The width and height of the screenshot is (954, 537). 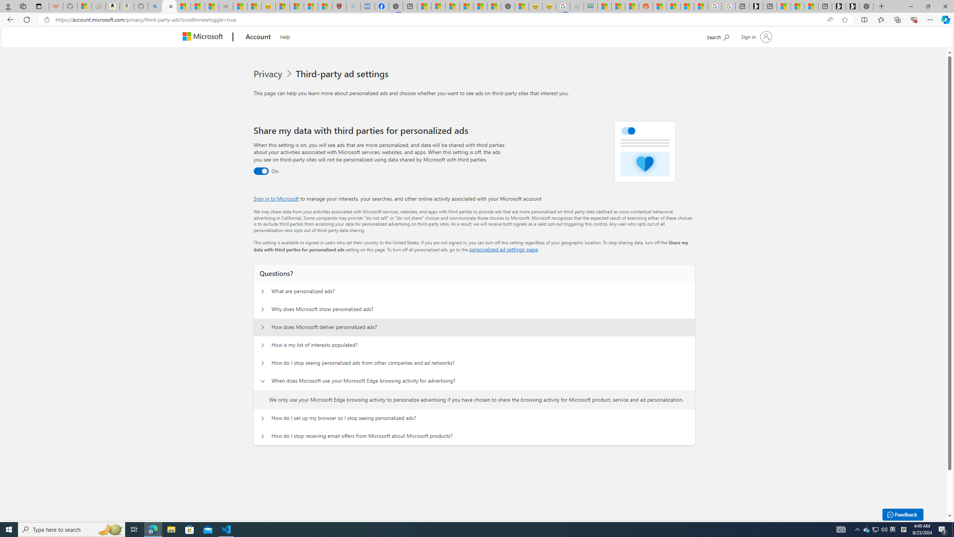 What do you see at coordinates (263, 345) in the screenshot?
I see `Questions? How is my list of interests populated?` at bounding box center [263, 345].